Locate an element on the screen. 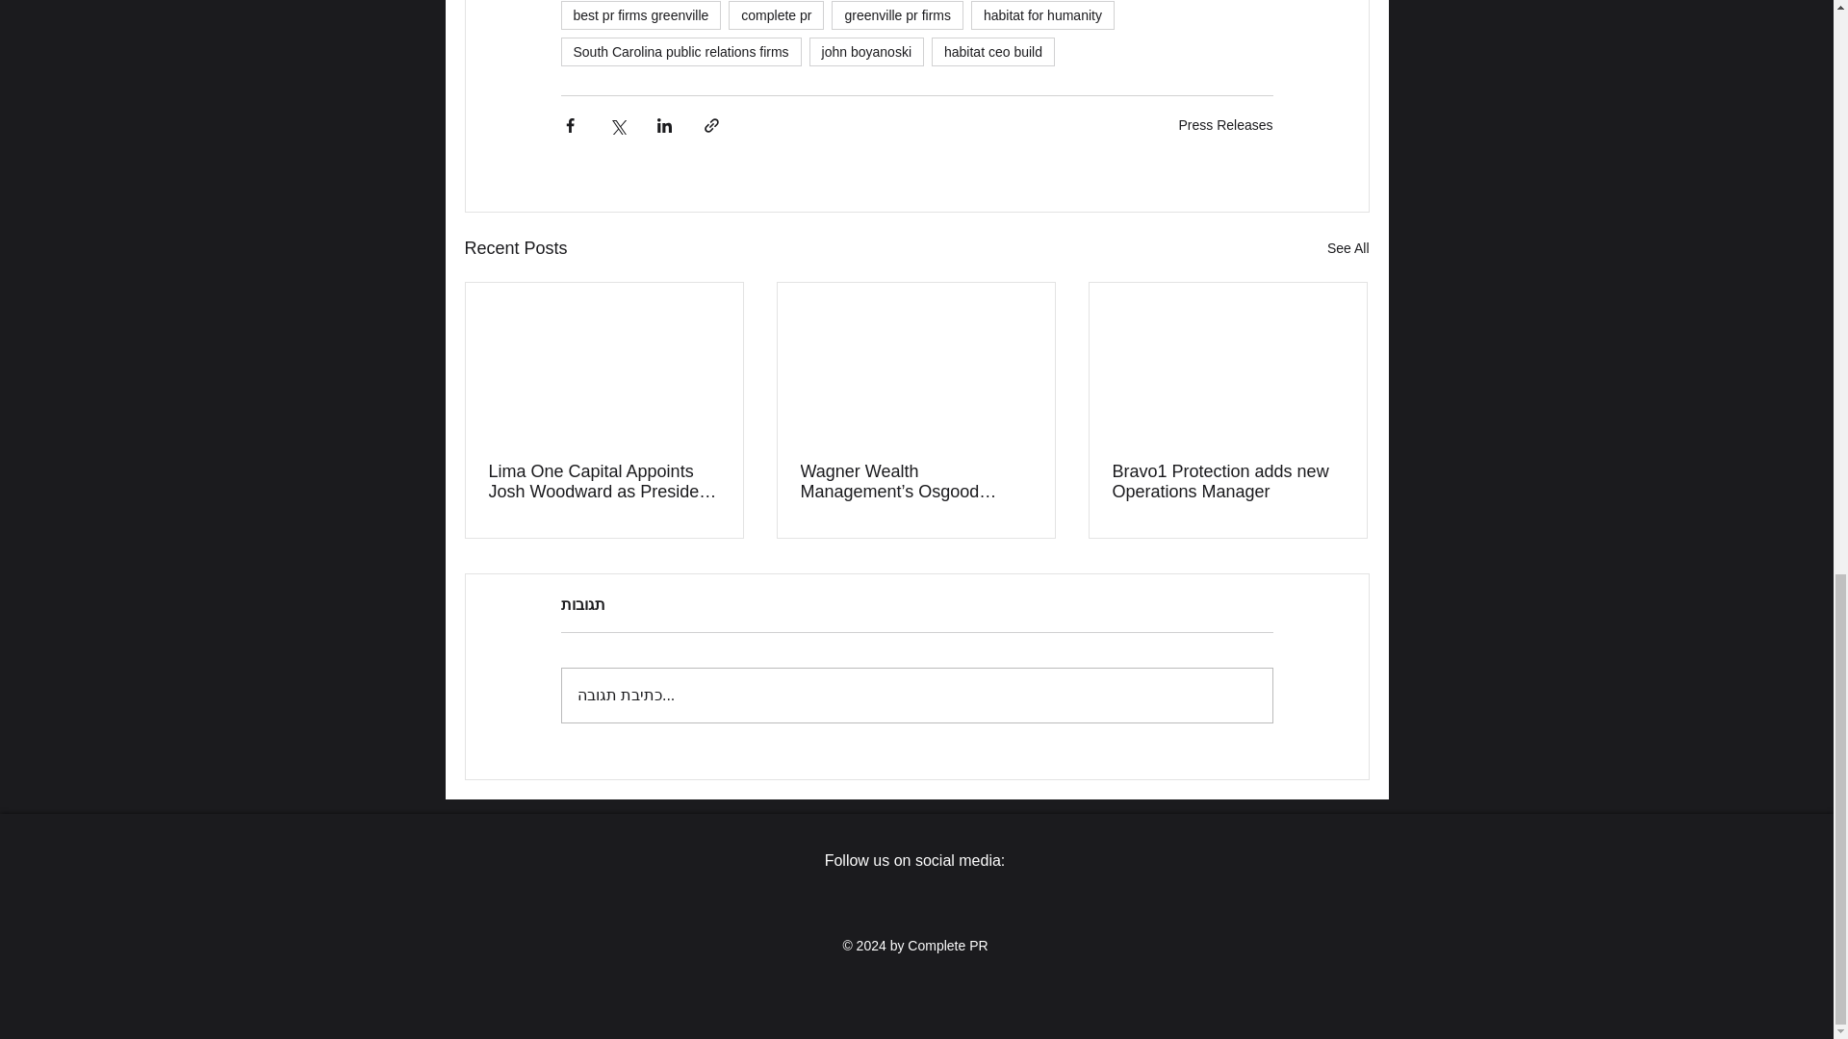 The width and height of the screenshot is (1848, 1039). See All is located at coordinates (1347, 248).